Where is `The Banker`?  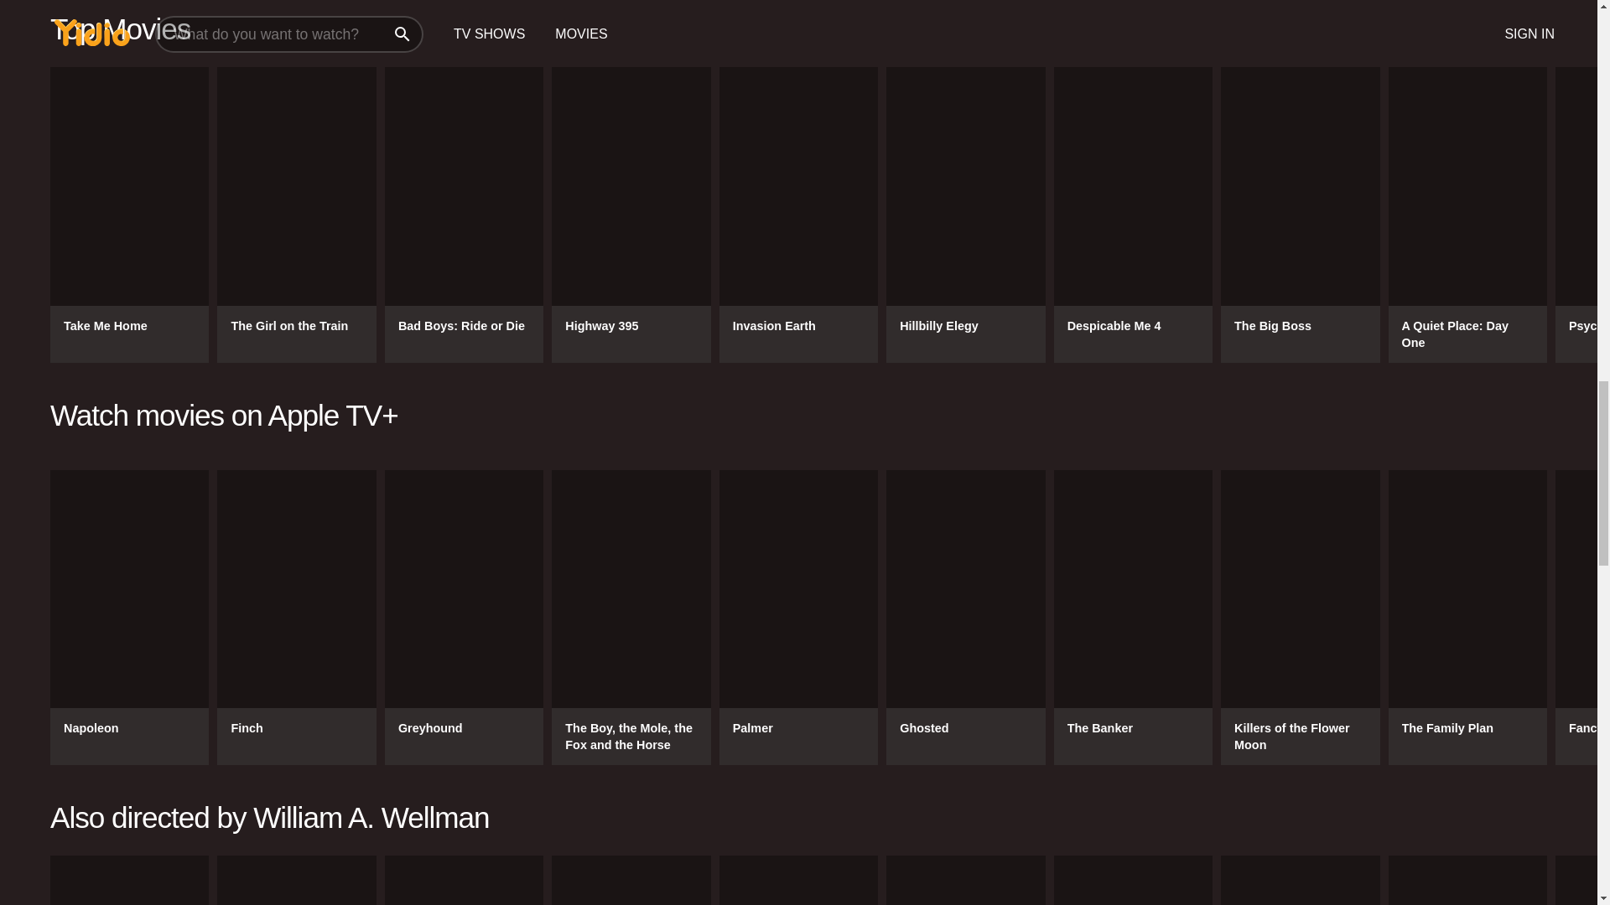 The Banker is located at coordinates (1133, 617).